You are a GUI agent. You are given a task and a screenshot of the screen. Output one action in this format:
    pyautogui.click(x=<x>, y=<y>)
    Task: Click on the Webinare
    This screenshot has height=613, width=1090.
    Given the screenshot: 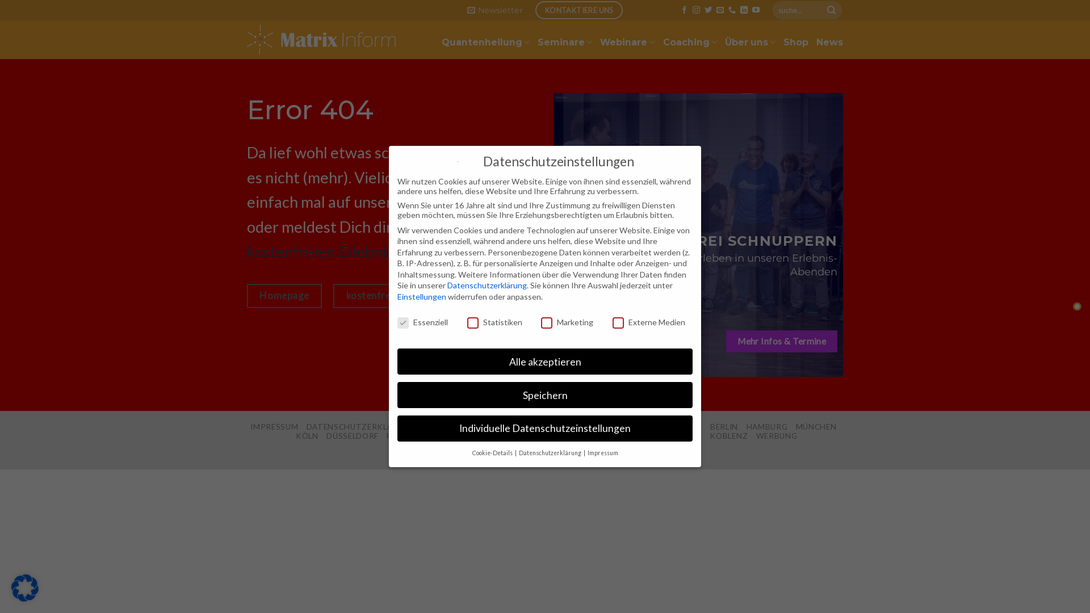 What is the action you would take?
    pyautogui.click(x=627, y=42)
    